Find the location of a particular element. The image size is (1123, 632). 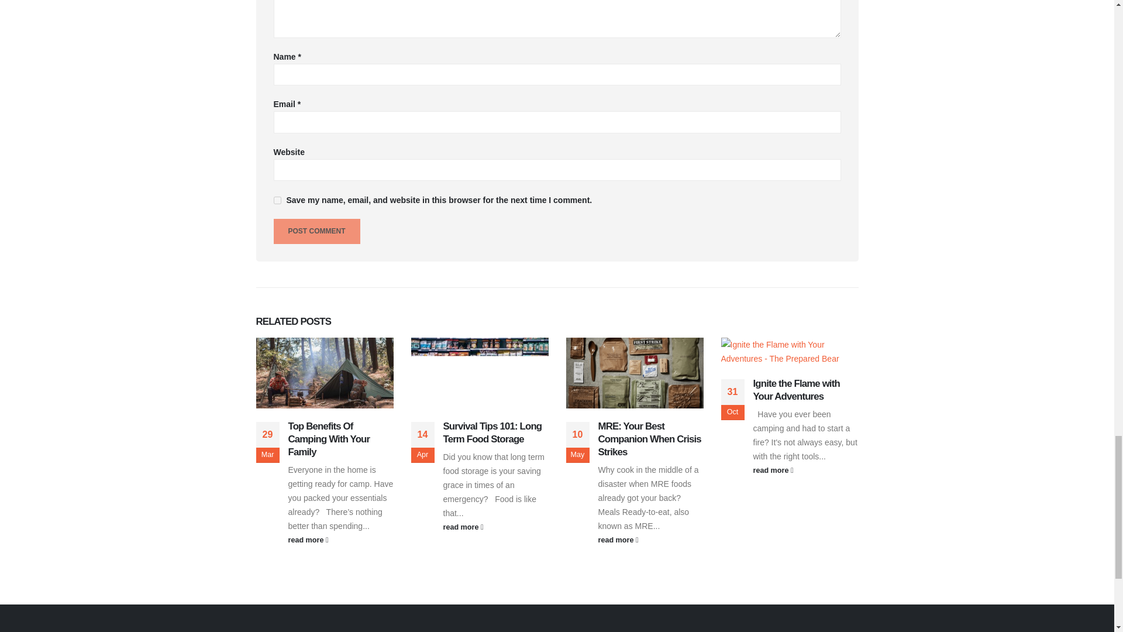

yes is located at coordinates (277, 200).